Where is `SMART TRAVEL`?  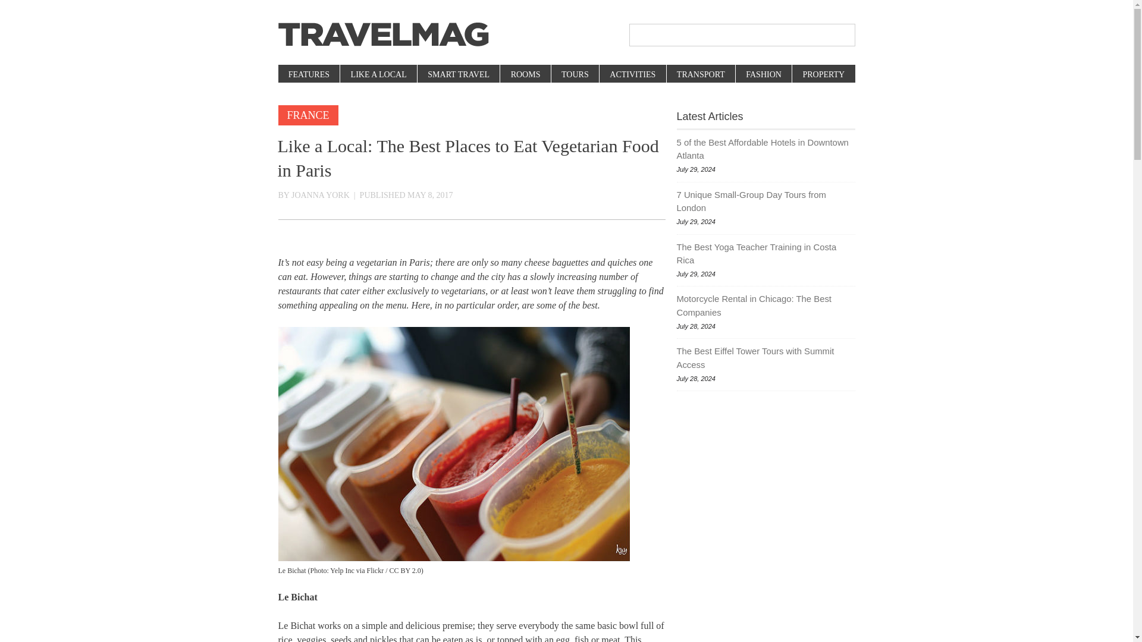 SMART TRAVEL is located at coordinates (458, 75).